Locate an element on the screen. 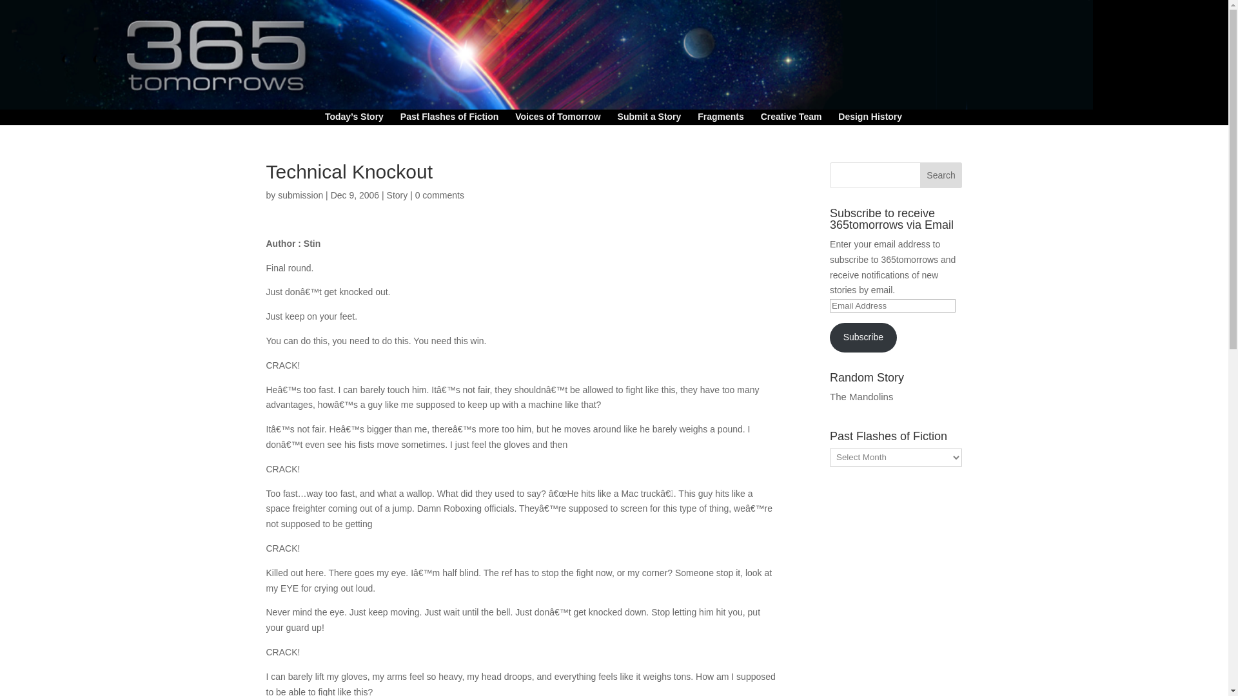  Submit a Story is located at coordinates (650, 119).